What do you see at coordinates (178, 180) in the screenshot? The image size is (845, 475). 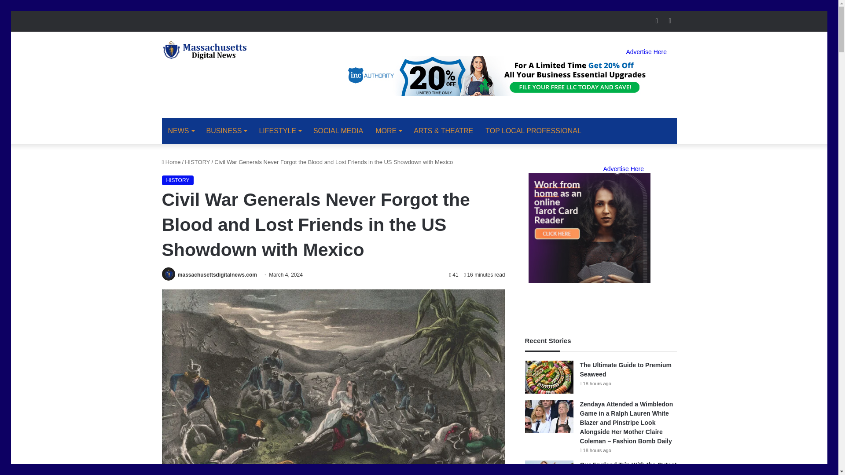 I see `HISTORY` at bounding box center [178, 180].